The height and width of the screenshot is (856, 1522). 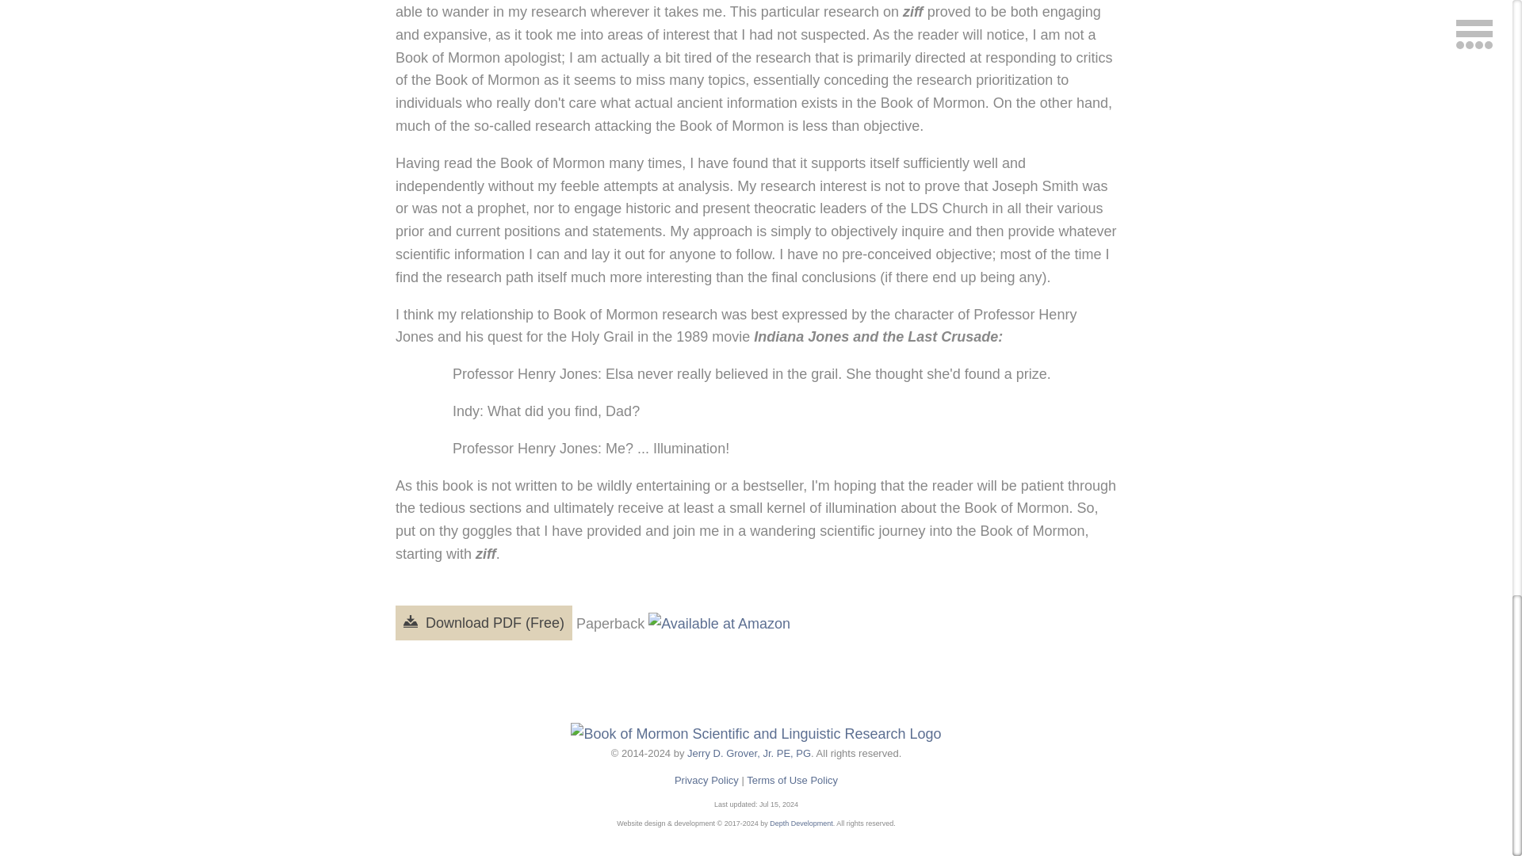 I want to click on Terms of Use Policy, so click(x=793, y=780).